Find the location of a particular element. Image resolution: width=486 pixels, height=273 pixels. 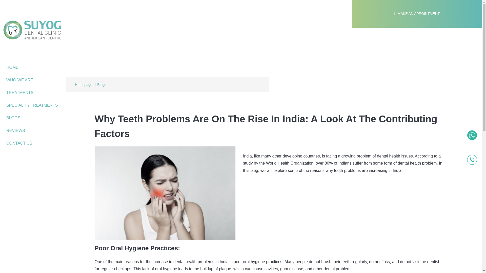

Homepage is located at coordinates (84, 85).